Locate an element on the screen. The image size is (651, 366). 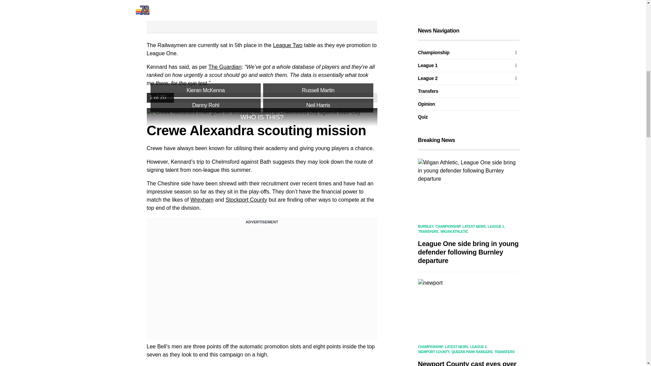
Kieran McKenna is located at coordinates (205, 90).